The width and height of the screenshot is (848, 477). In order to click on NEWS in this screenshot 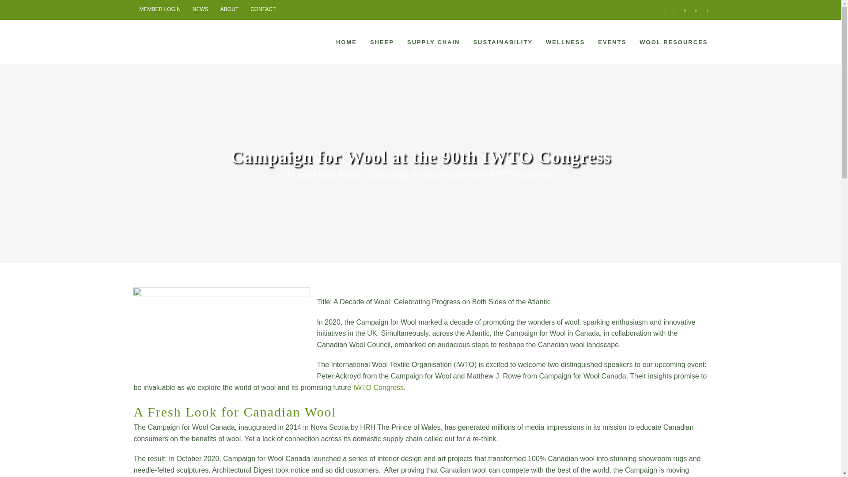, I will do `click(201, 10)`.